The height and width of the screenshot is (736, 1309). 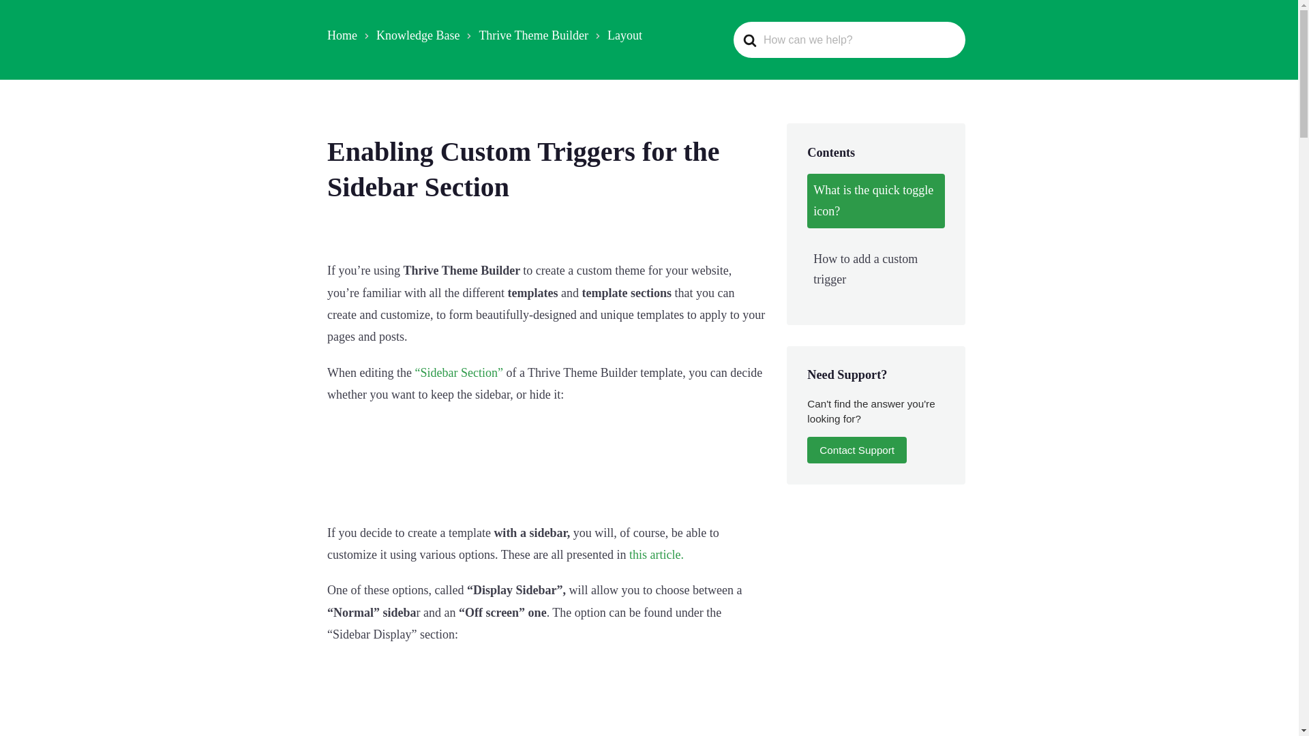 What do you see at coordinates (875, 200) in the screenshot?
I see `What is the quick toggle icon?` at bounding box center [875, 200].